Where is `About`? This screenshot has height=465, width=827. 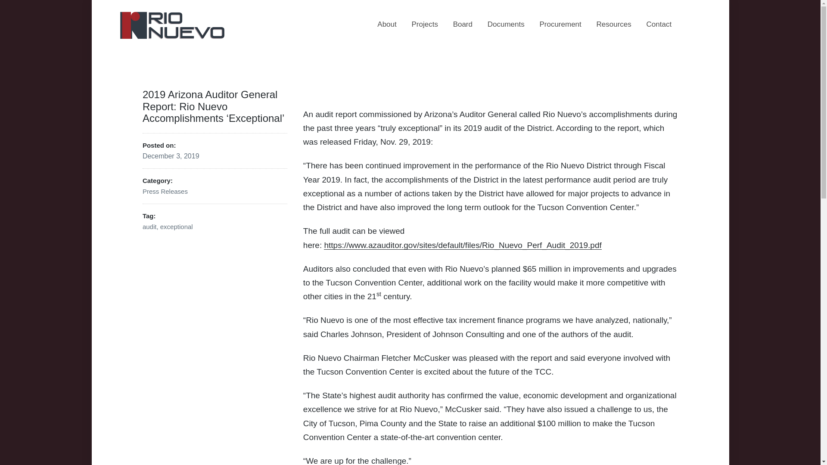 About is located at coordinates (386, 24).